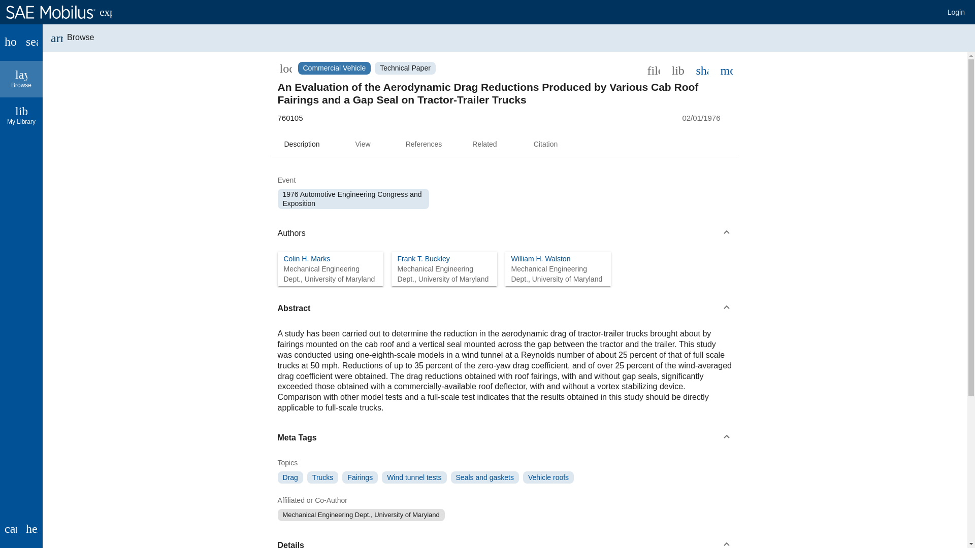  I want to click on Frank T. Buckley, so click(545, 144).